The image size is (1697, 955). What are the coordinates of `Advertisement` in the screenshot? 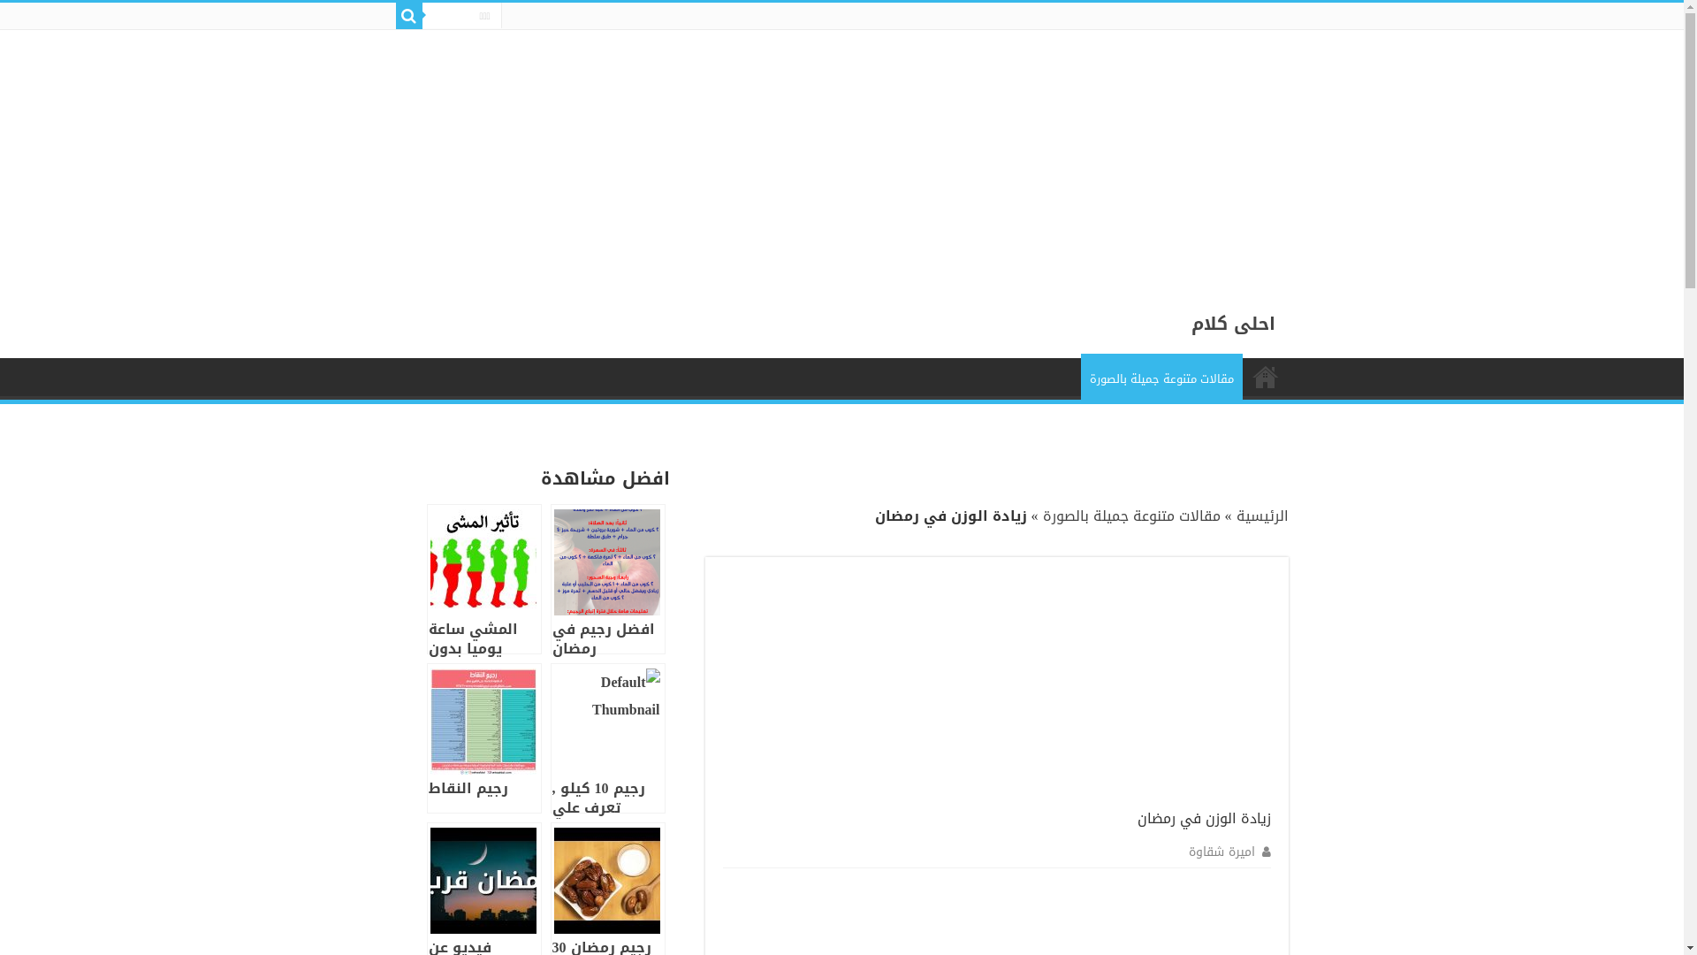 It's located at (1138, 685).